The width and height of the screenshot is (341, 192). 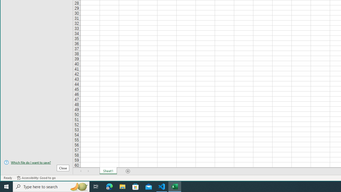 What do you see at coordinates (79, 187) in the screenshot?
I see `Search highlights icon opens search home window` at bounding box center [79, 187].